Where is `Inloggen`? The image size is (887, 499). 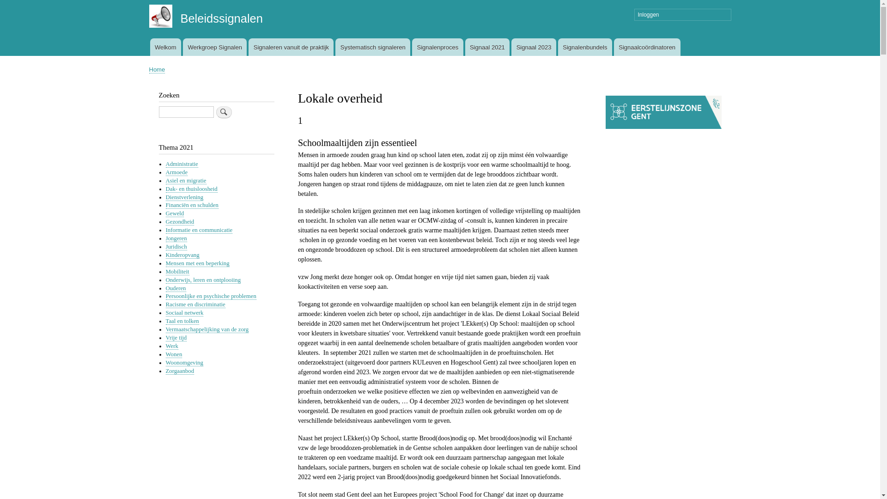 Inloggen is located at coordinates (683, 15).